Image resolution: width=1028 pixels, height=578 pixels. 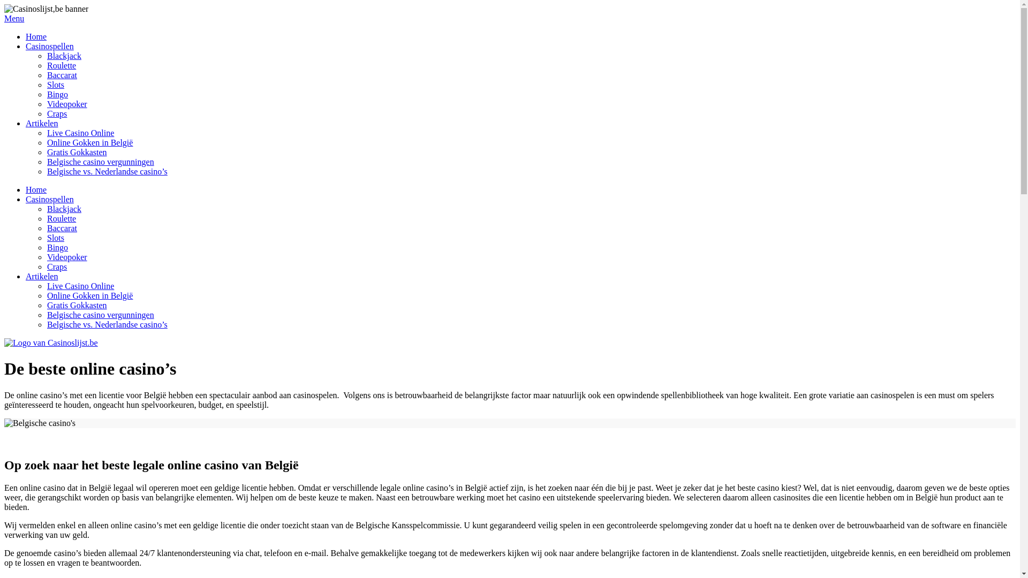 I want to click on Videopoker, so click(x=67, y=257).